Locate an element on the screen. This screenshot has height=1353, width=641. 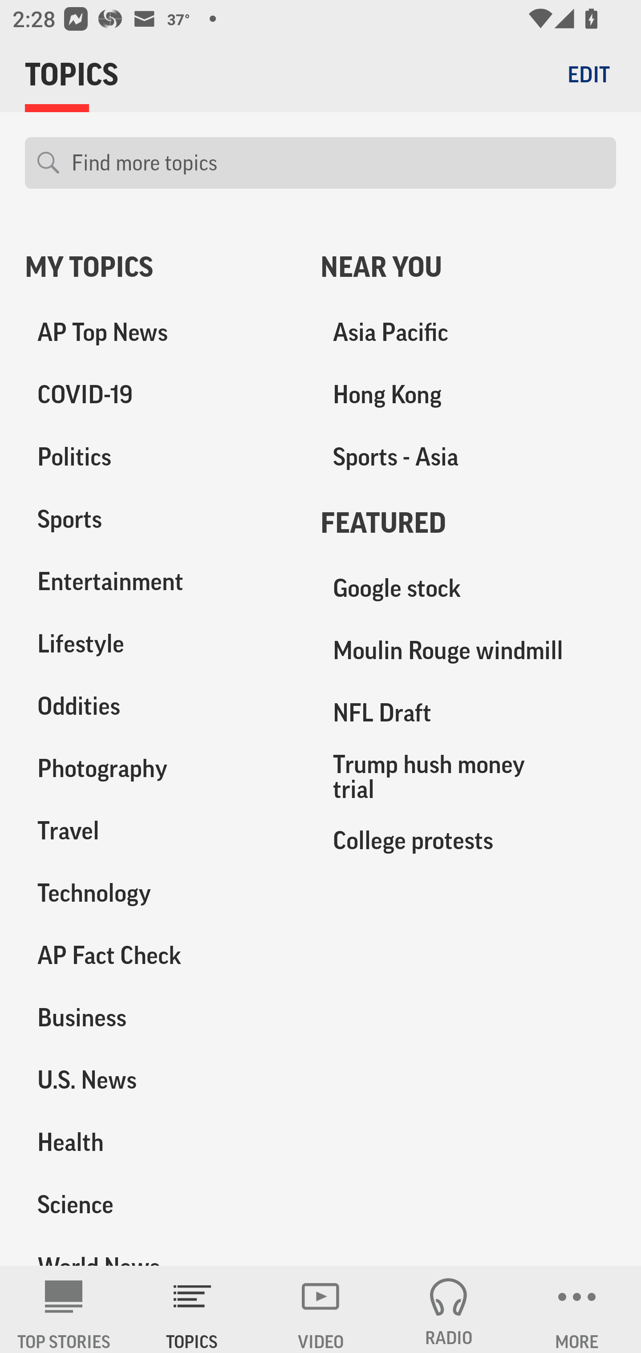
Moulin Rouge windmill is located at coordinates (468, 651).